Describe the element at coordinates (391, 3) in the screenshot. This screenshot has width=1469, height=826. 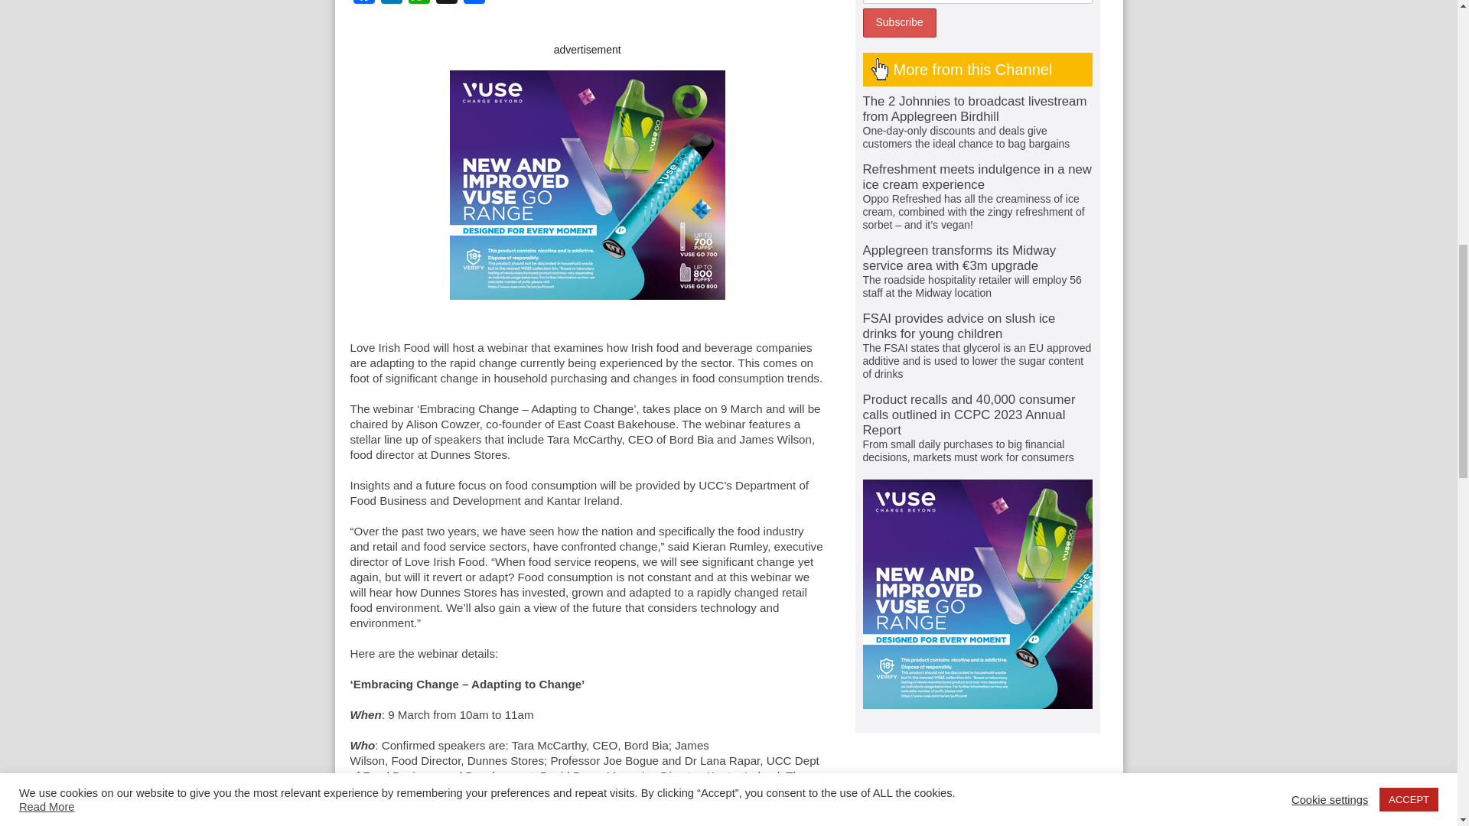
I see `LinkedIn` at that location.